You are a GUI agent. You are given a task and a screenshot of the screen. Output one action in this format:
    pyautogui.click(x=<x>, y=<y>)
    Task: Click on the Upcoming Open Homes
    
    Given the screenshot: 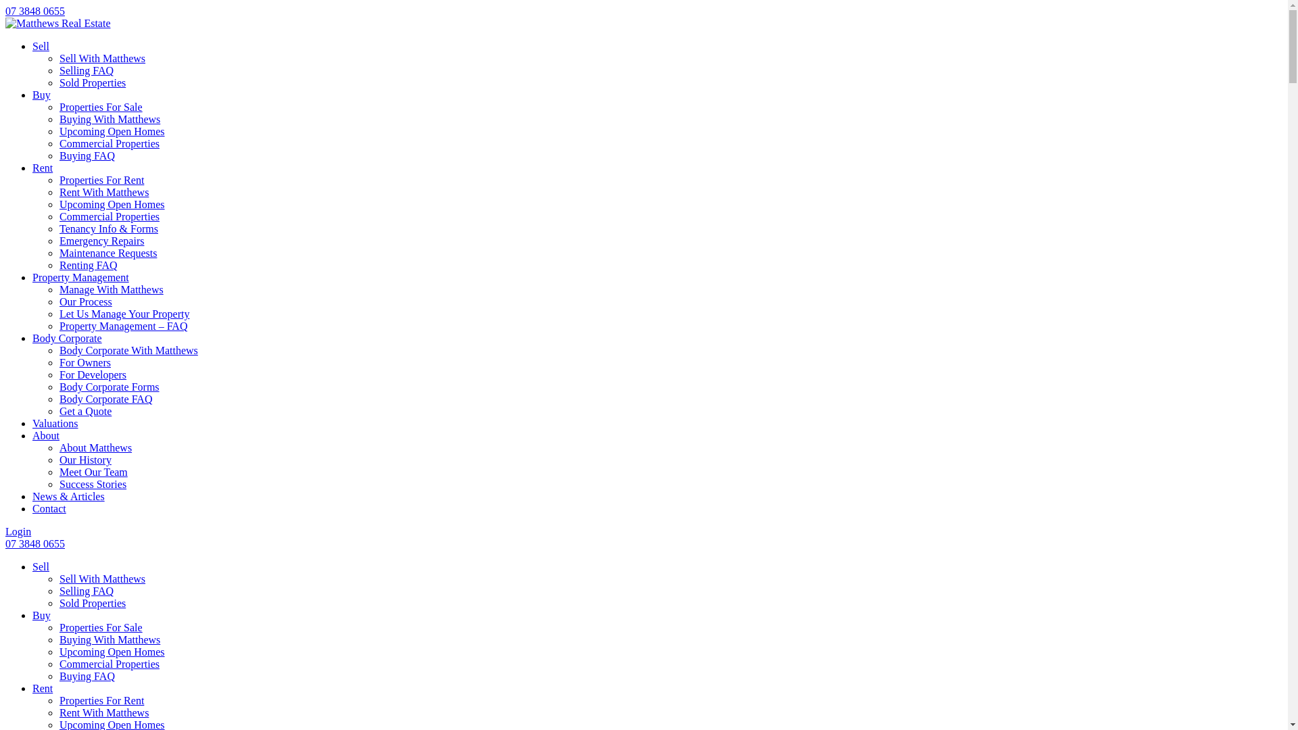 What is the action you would take?
    pyautogui.click(x=112, y=204)
    